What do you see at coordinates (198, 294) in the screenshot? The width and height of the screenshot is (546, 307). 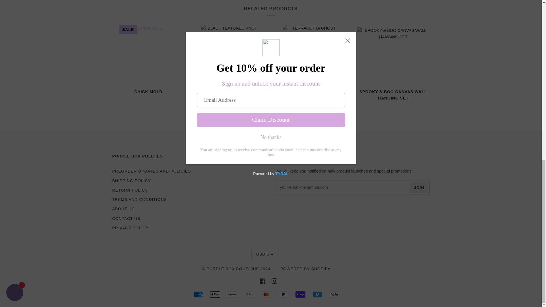 I see `AMERICAN EXPRESS` at bounding box center [198, 294].